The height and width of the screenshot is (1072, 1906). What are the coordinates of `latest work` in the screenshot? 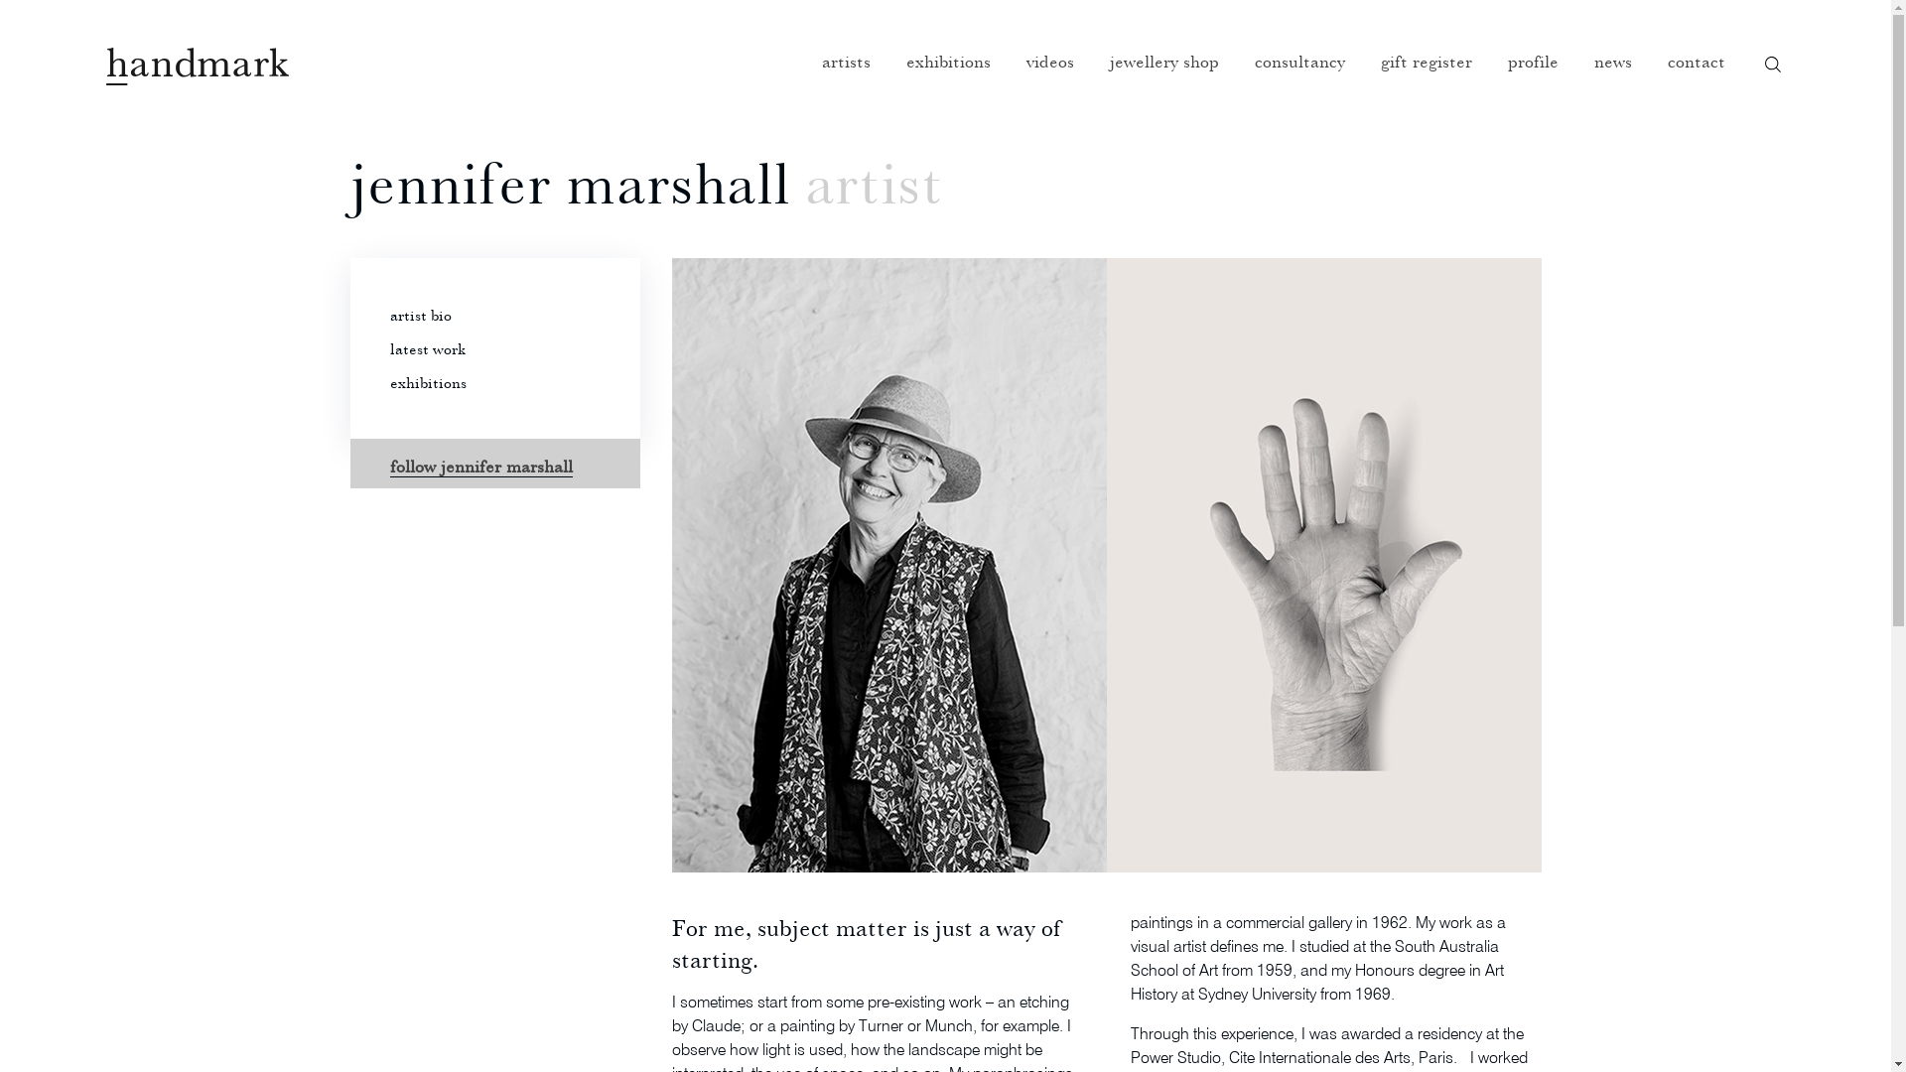 It's located at (427, 348).